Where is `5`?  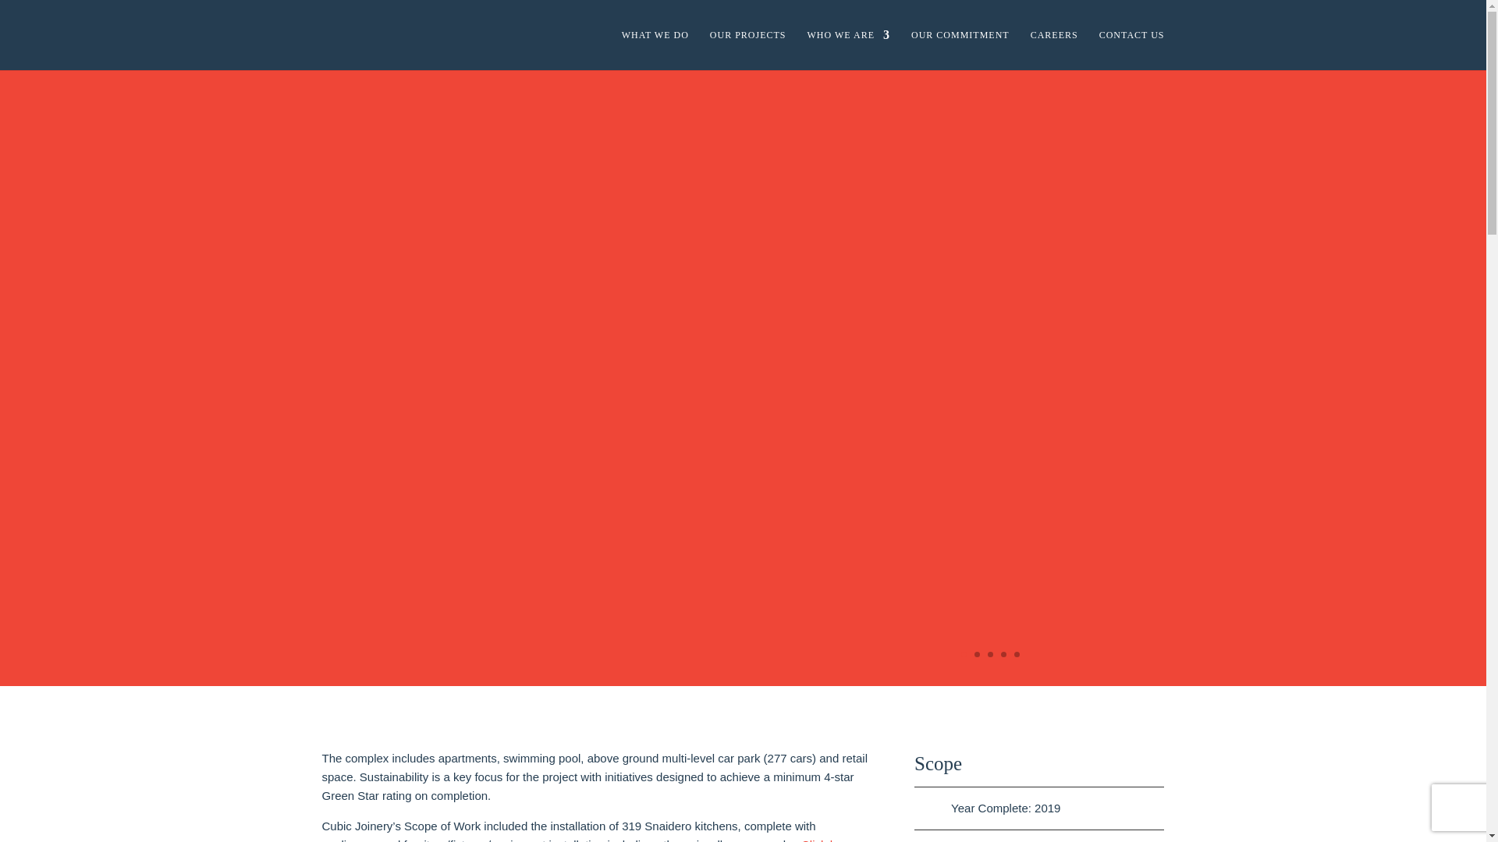 5 is located at coordinates (1017, 654).